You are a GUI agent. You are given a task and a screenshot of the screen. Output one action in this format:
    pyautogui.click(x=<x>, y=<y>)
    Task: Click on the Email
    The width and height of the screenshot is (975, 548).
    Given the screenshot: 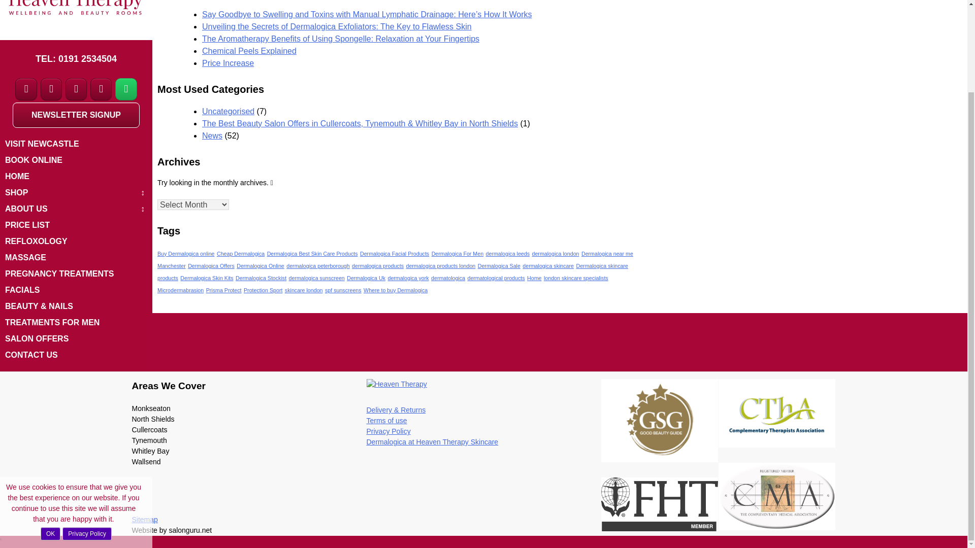 What is the action you would take?
    pyautogui.click(x=101, y=89)
    